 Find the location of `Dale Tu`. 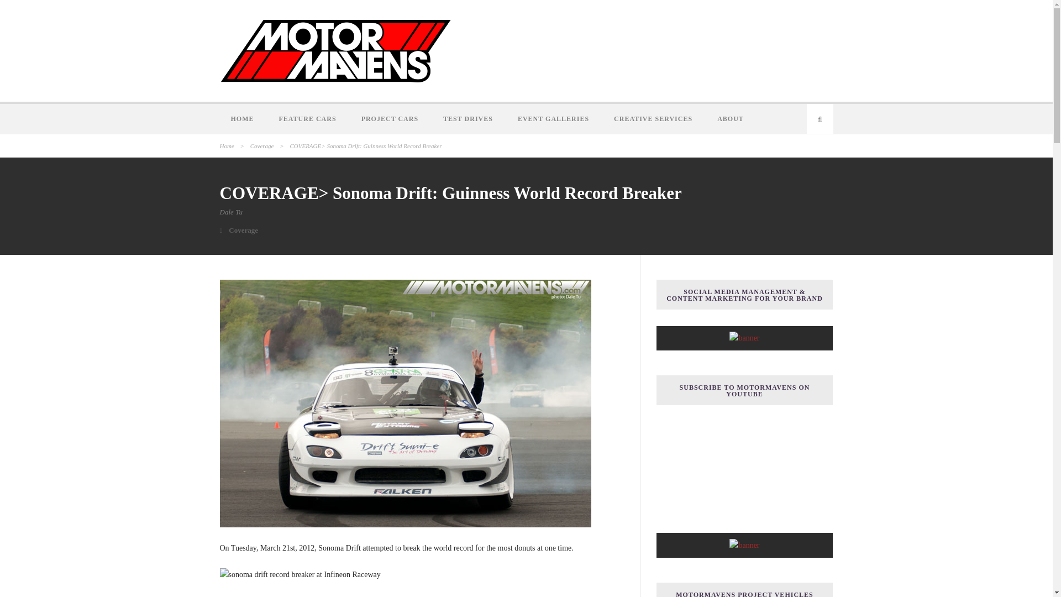

Dale Tu is located at coordinates (231, 211).